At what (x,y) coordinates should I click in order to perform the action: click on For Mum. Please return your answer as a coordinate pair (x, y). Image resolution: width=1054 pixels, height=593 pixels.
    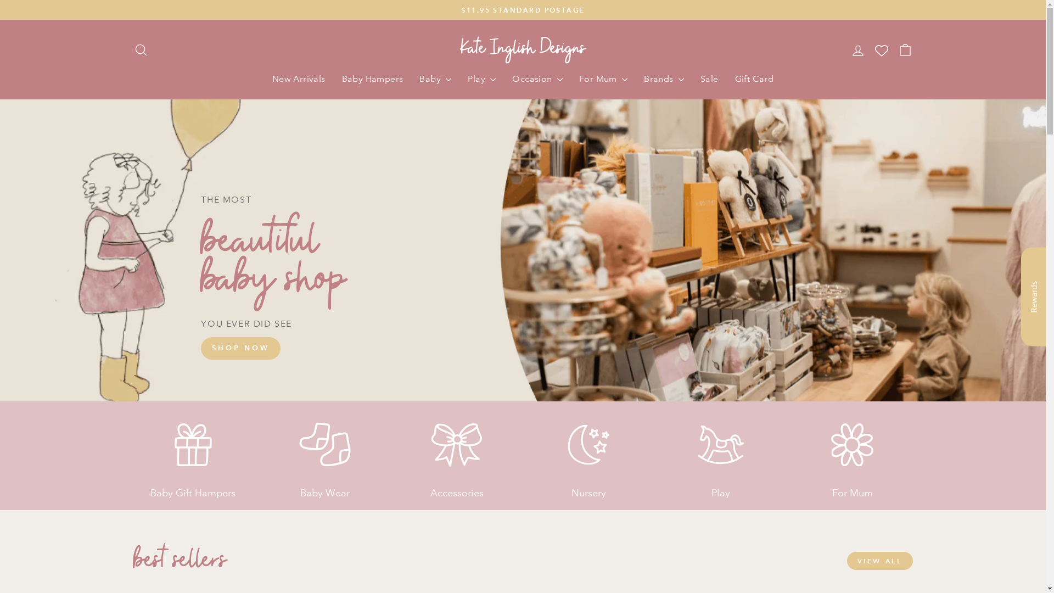
    Looking at the image, I should click on (853, 450).